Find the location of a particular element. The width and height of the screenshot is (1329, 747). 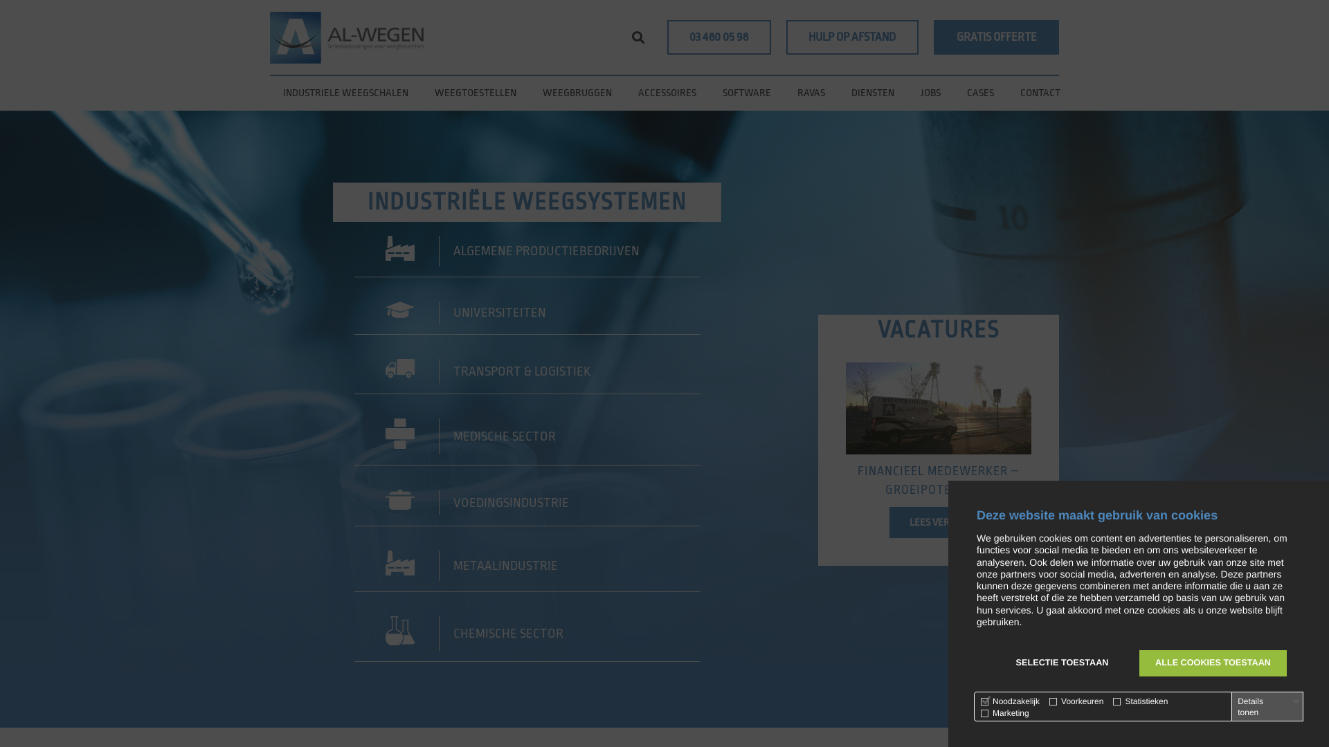

RAVAS is located at coordinates (811, 93).